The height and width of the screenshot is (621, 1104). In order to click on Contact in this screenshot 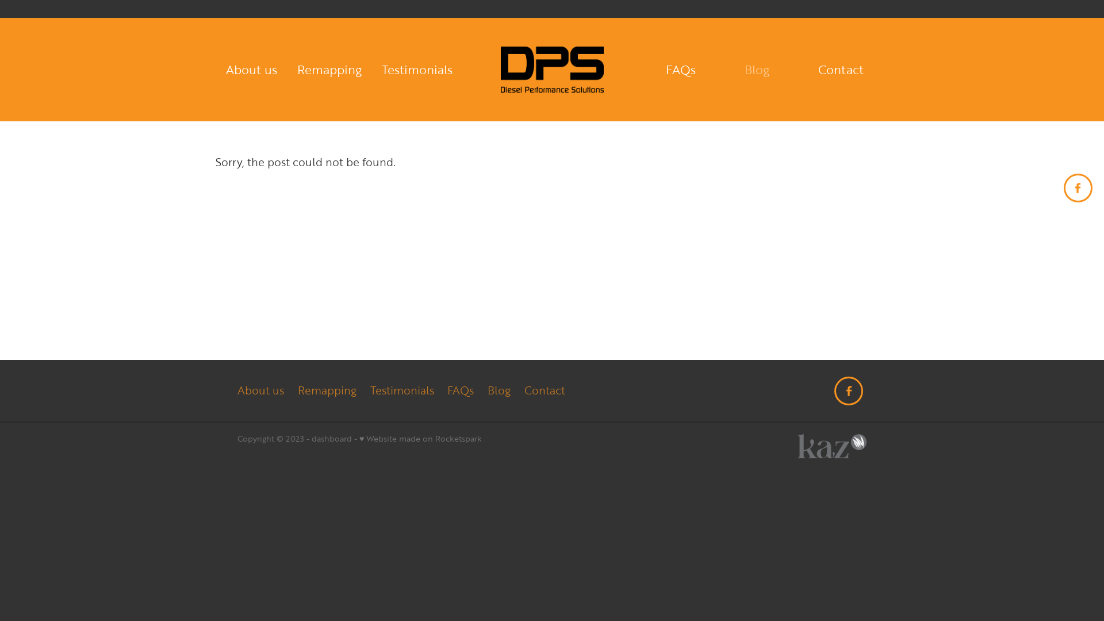, I will do `click(841, 71)`.